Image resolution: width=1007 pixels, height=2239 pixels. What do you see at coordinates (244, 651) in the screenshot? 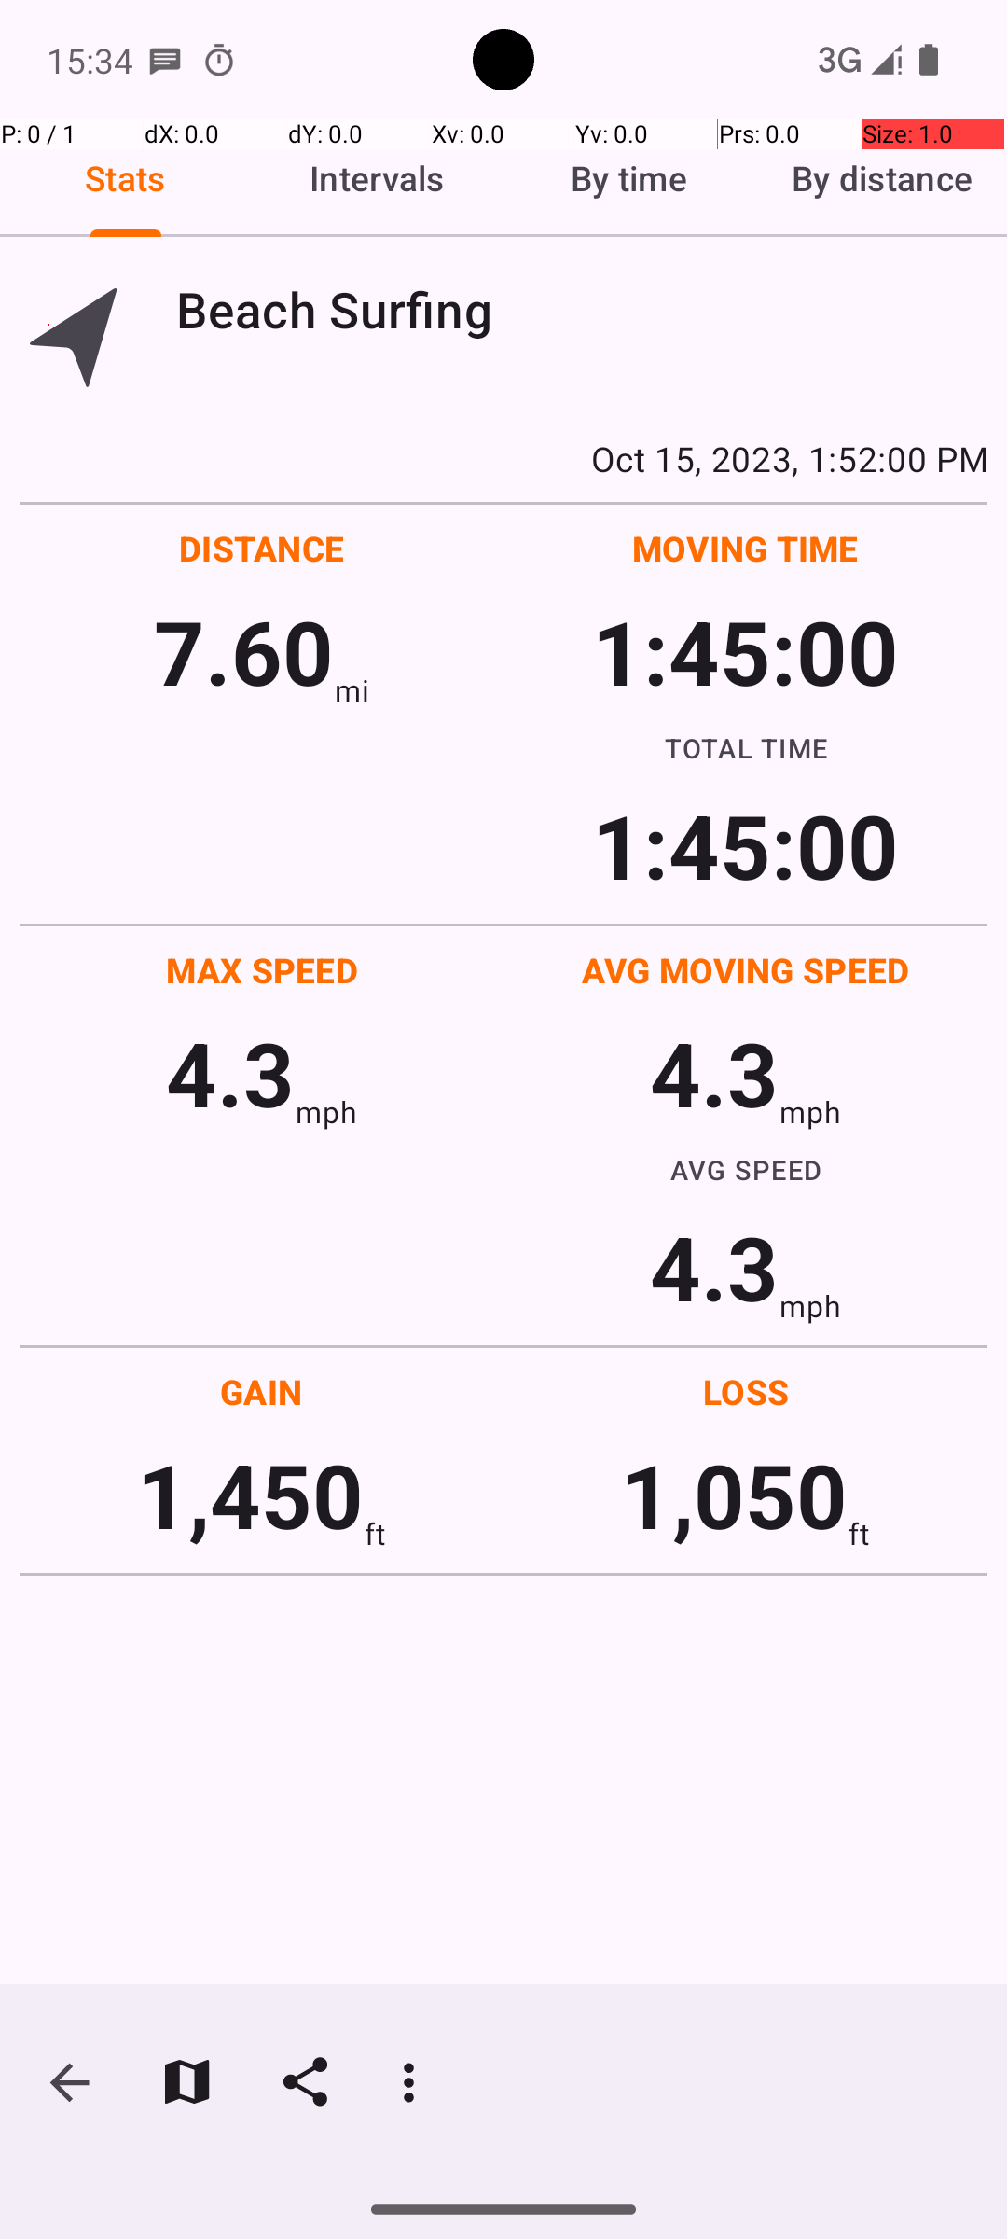
I see `7.60` at bounding box center [244, 651].